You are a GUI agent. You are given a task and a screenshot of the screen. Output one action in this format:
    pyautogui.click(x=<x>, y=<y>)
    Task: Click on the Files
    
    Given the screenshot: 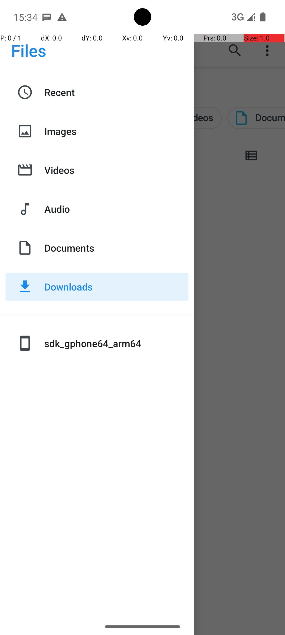 What is the action you would take?
    pyautogui.click(x=28, y=50)
    